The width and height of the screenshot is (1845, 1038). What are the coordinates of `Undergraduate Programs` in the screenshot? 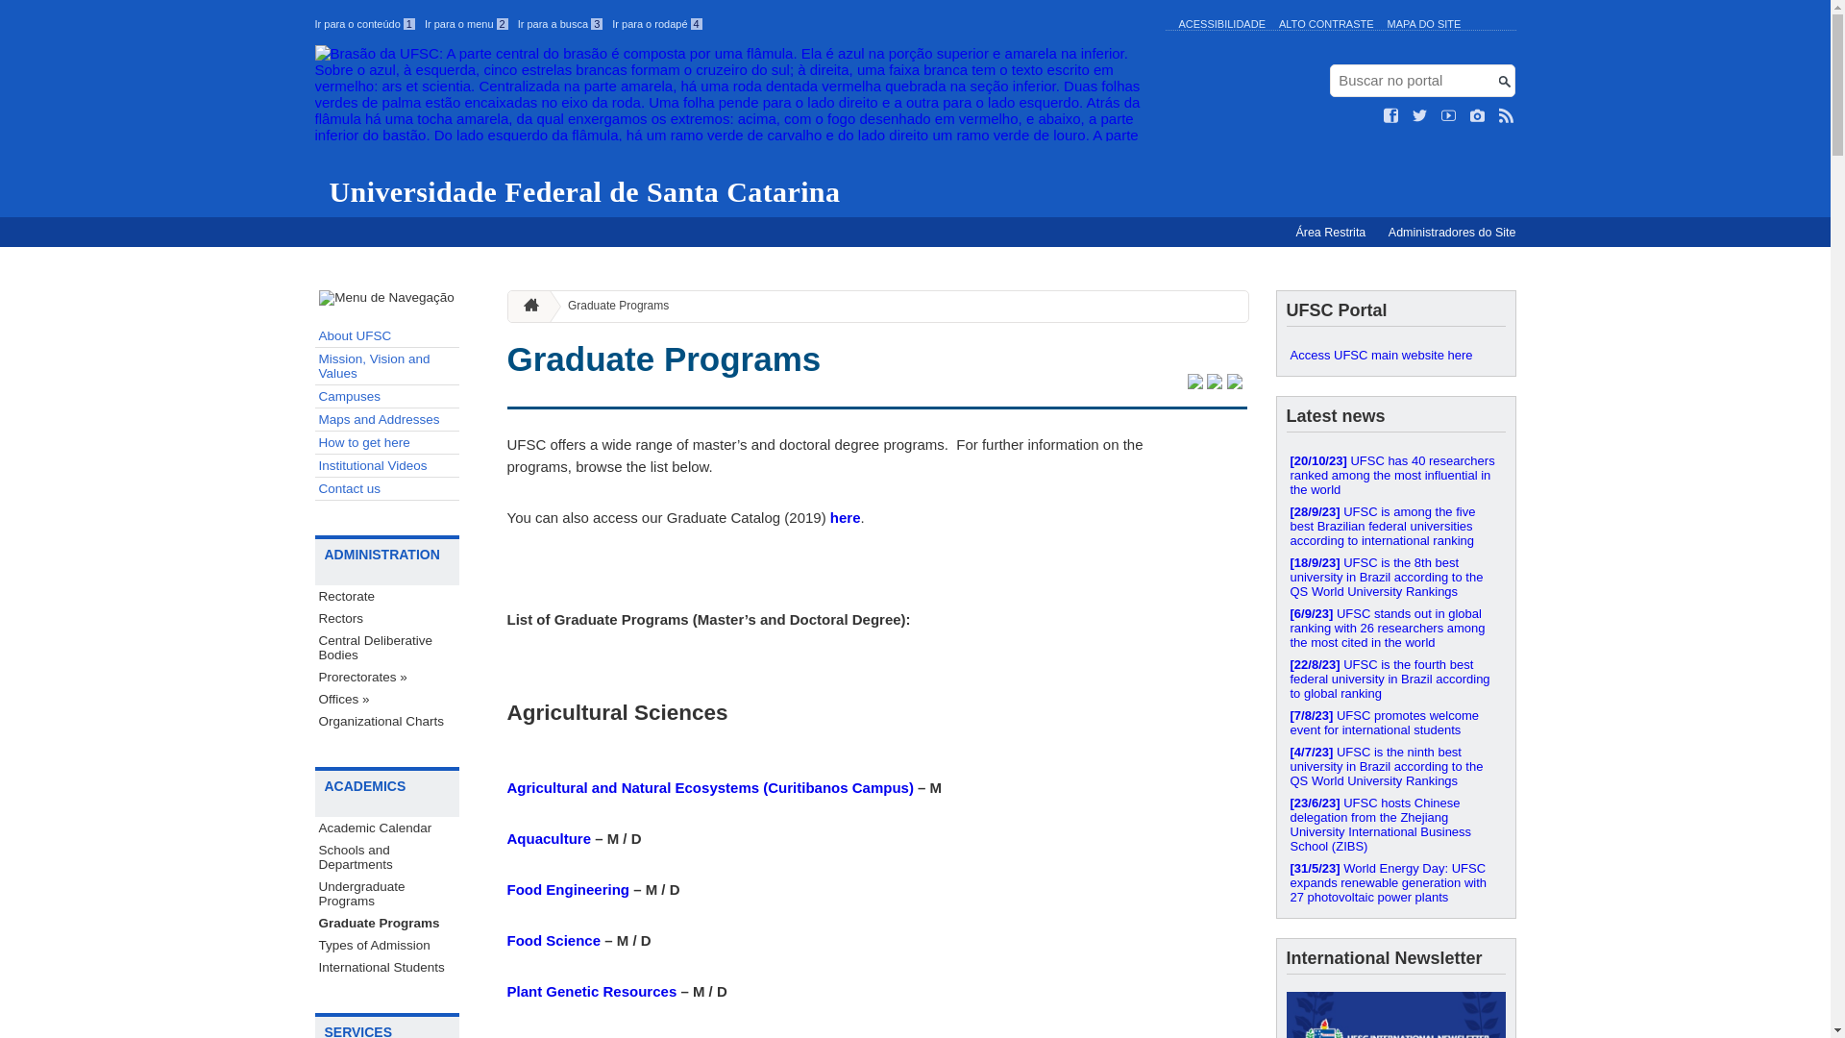 It's located at (387, 894).